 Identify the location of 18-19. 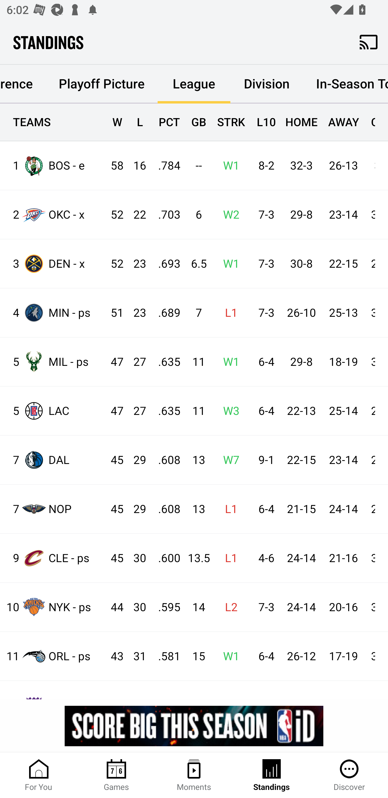
(343, 362).